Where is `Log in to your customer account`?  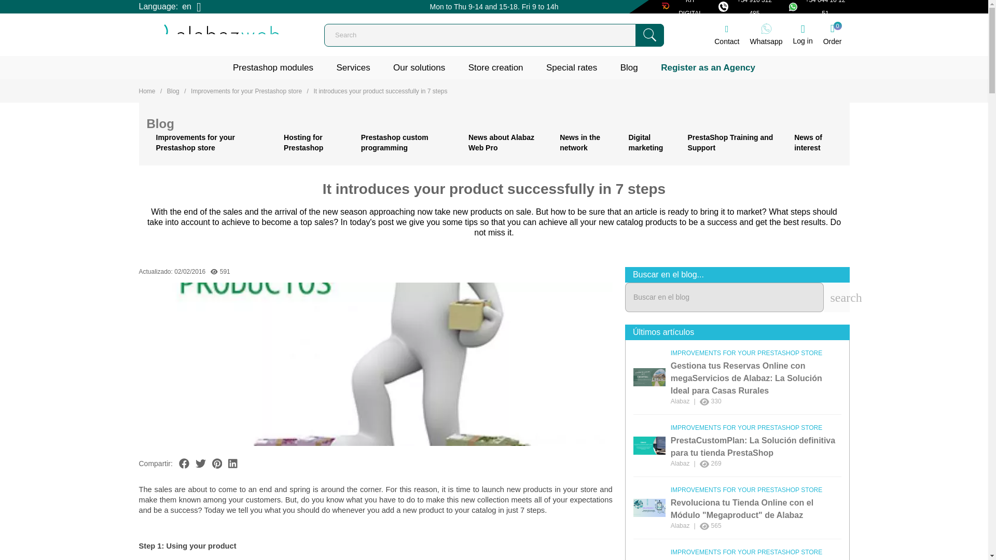 Log in to your customer account is located at coordinates (803, 35).